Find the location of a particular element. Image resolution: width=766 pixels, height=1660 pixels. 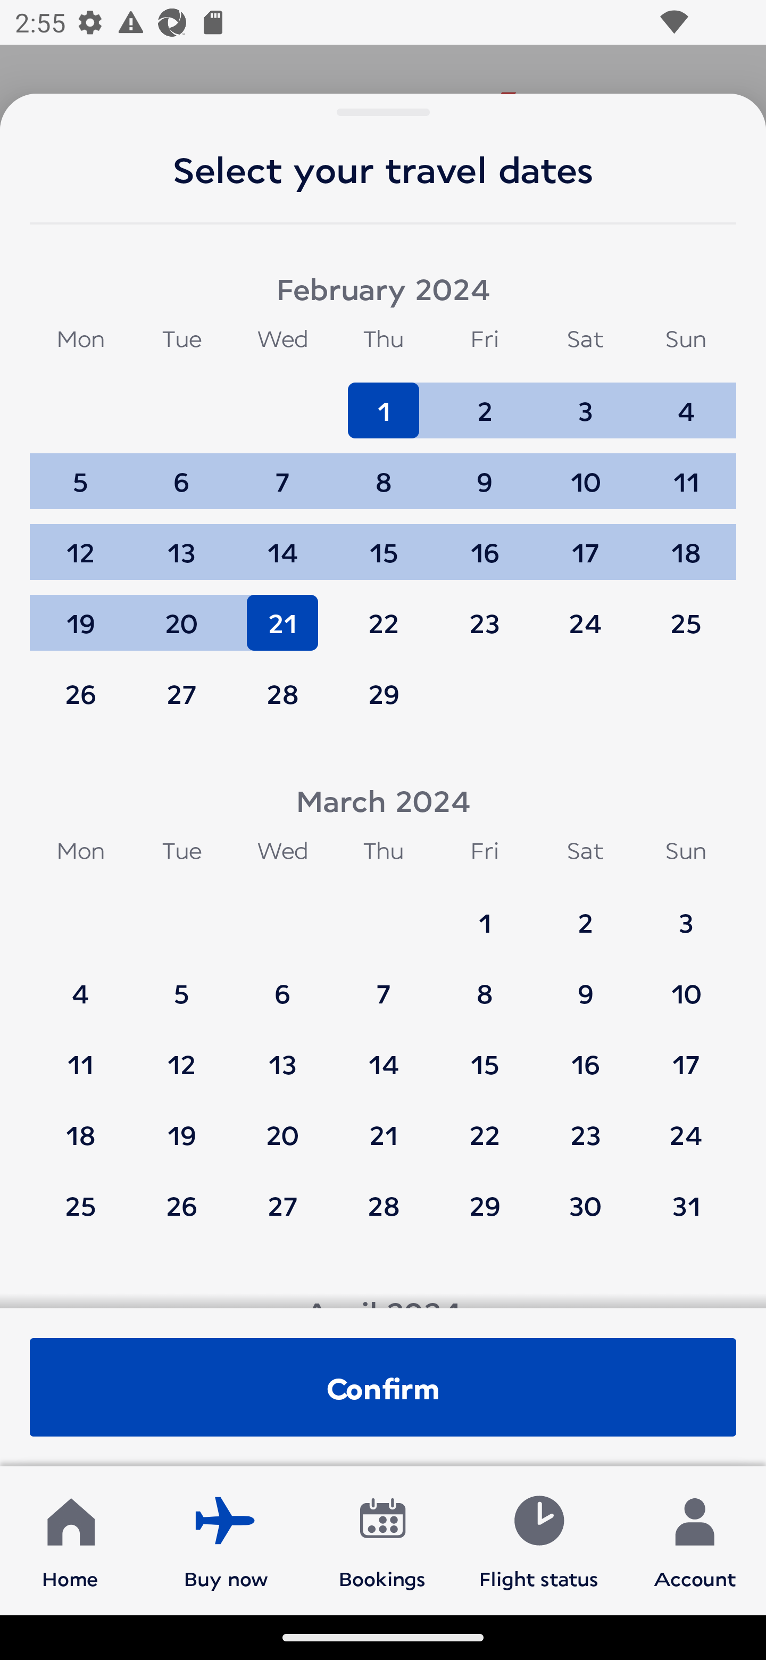

13 is located at coordinates (181, 543).